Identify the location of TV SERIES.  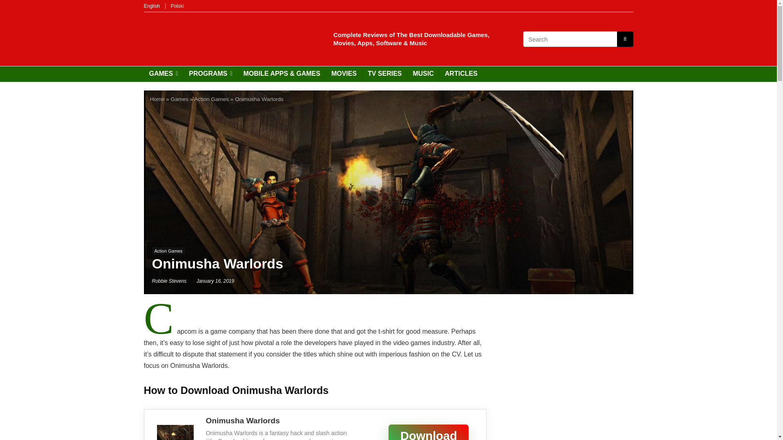
(385, 74).